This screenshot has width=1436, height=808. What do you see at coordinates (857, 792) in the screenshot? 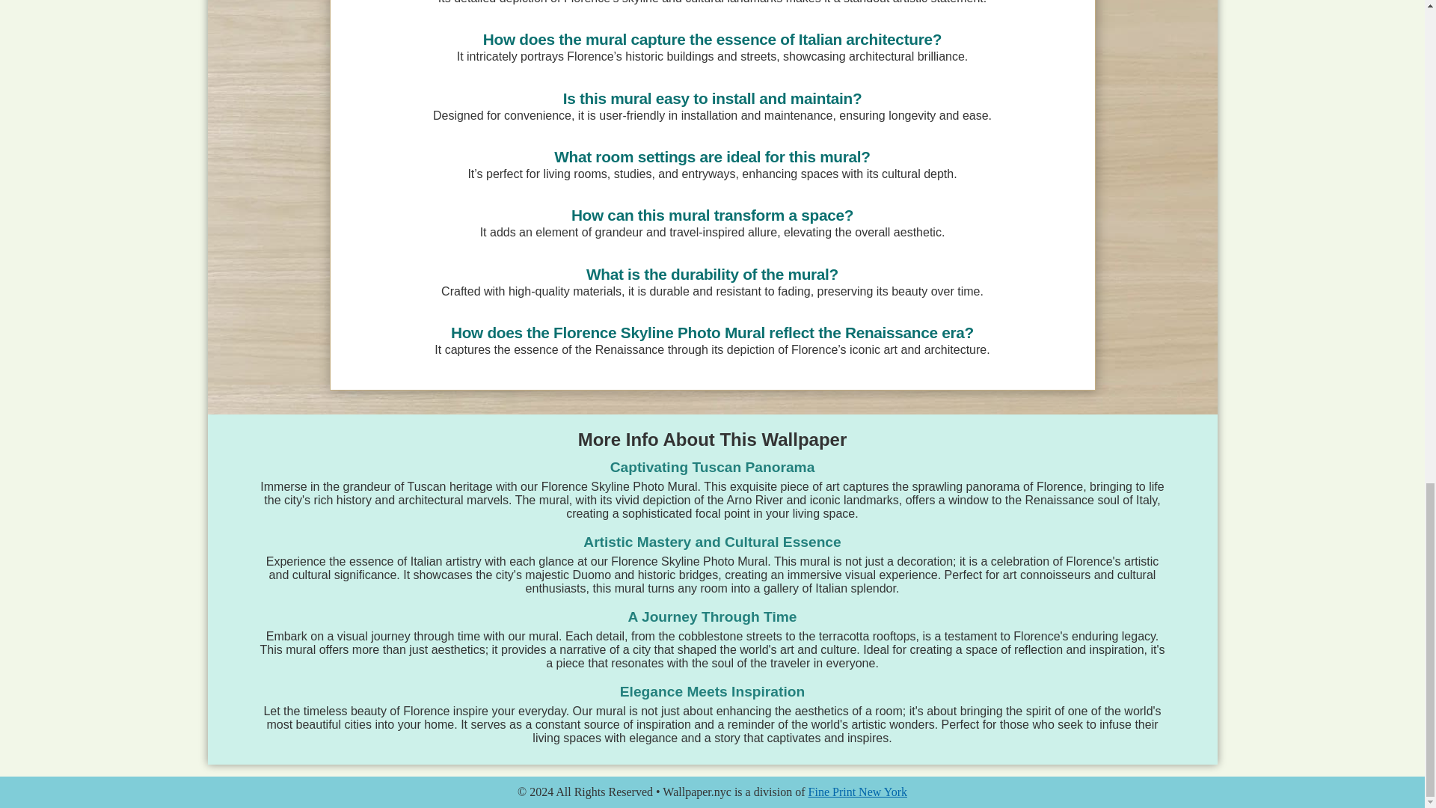
I see `Fine Print New York` at bounding box center [857, 792].